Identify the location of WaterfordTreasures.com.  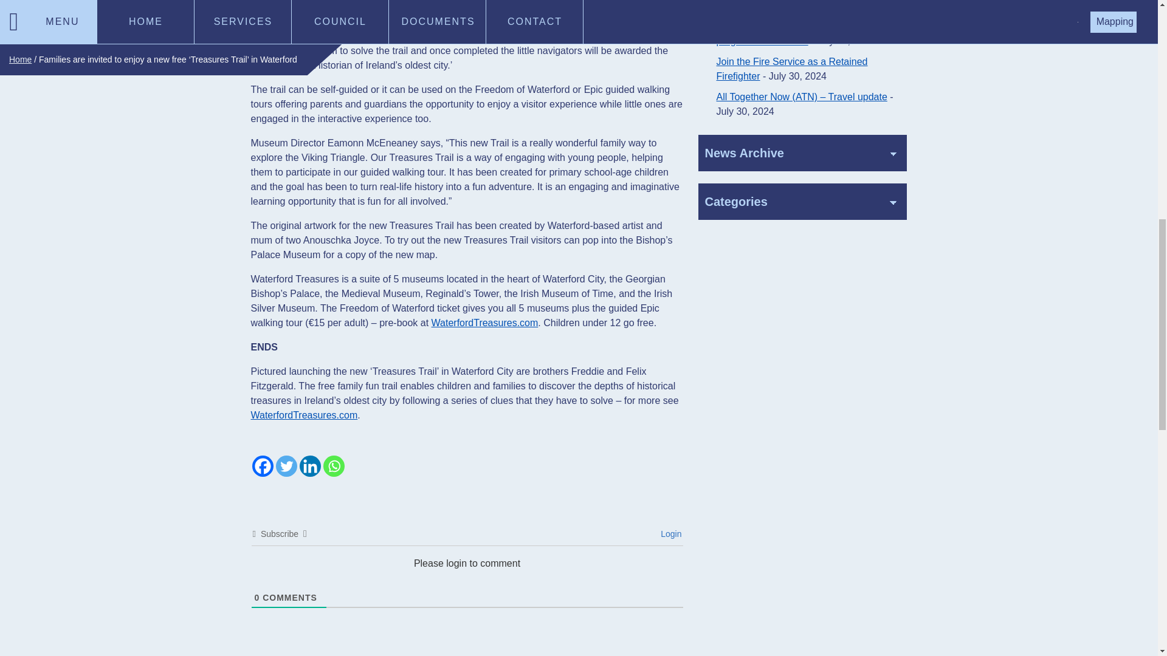
(485, 323).